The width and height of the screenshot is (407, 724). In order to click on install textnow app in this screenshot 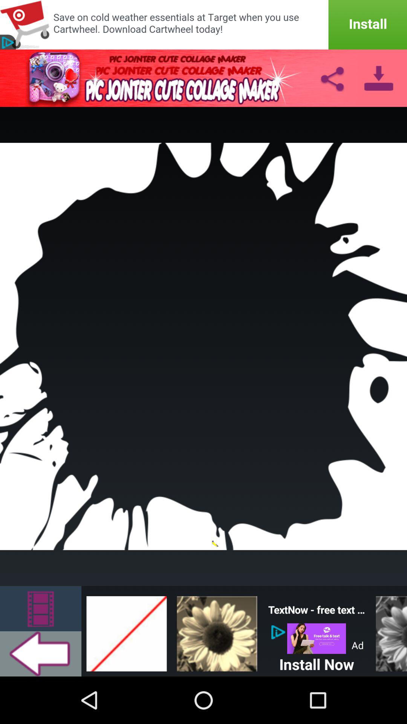, I will do `click(317, 639)`.